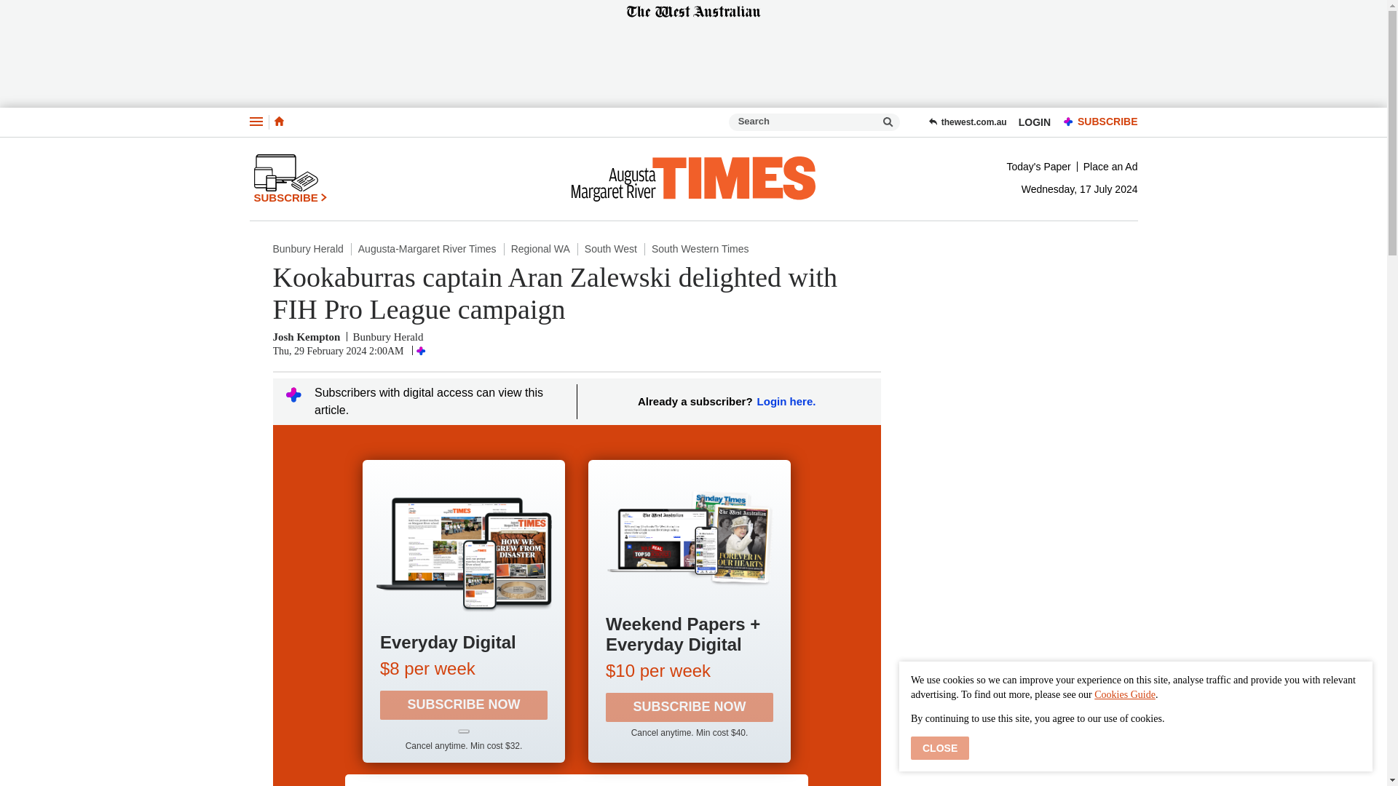  What do you see at coordinates (967, 122) in the screenshot?
I see `thewest.com.au` at bounding box center [967, 122].